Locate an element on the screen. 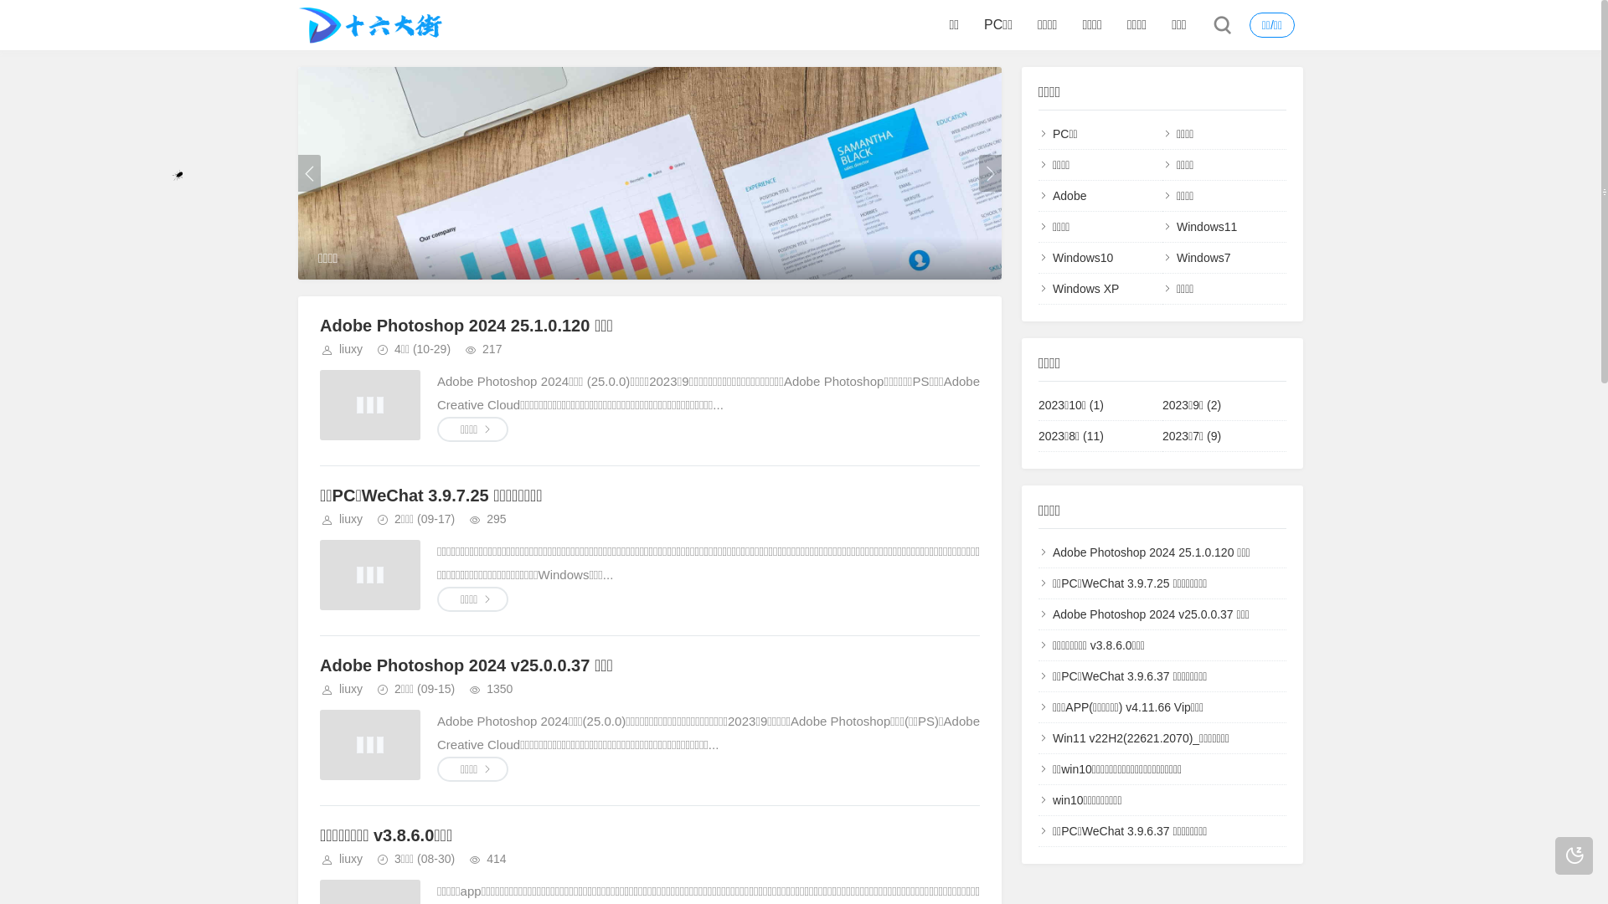 The height and width of the screenshot is (904, 1608). liuxy is located at coordinates (351, 349).